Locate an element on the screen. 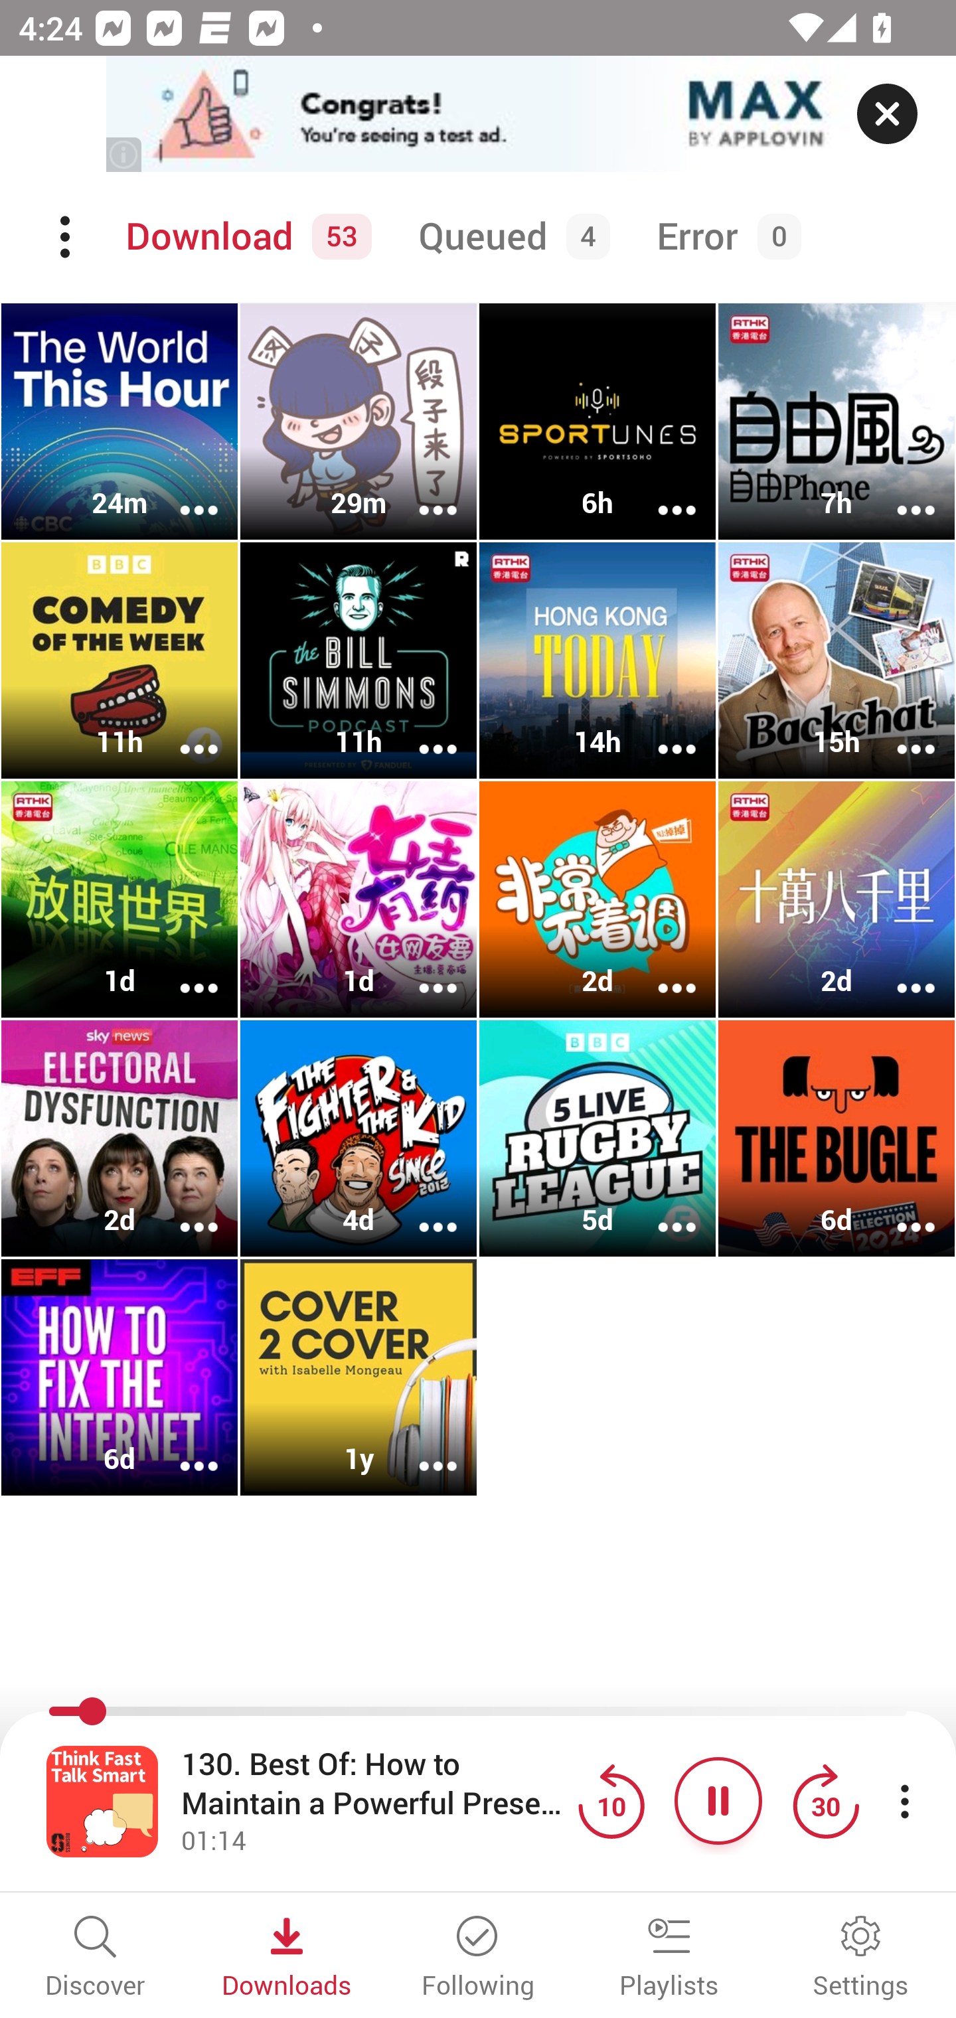 The height and width of the screenshot is (2018, 956). (i) is located at coordinates (125, 154).